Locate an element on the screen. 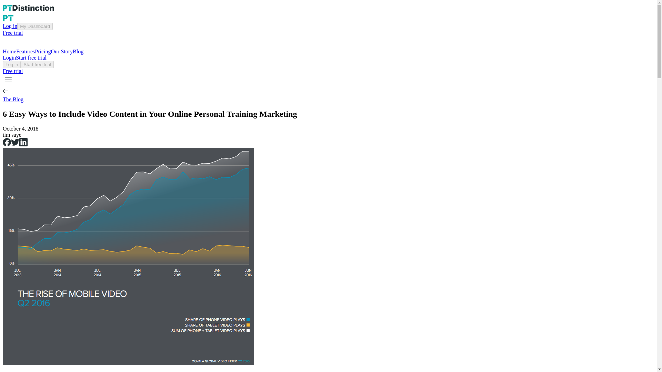 The image size is (662, 372). Start free trial is located at coordinates (37, 64).